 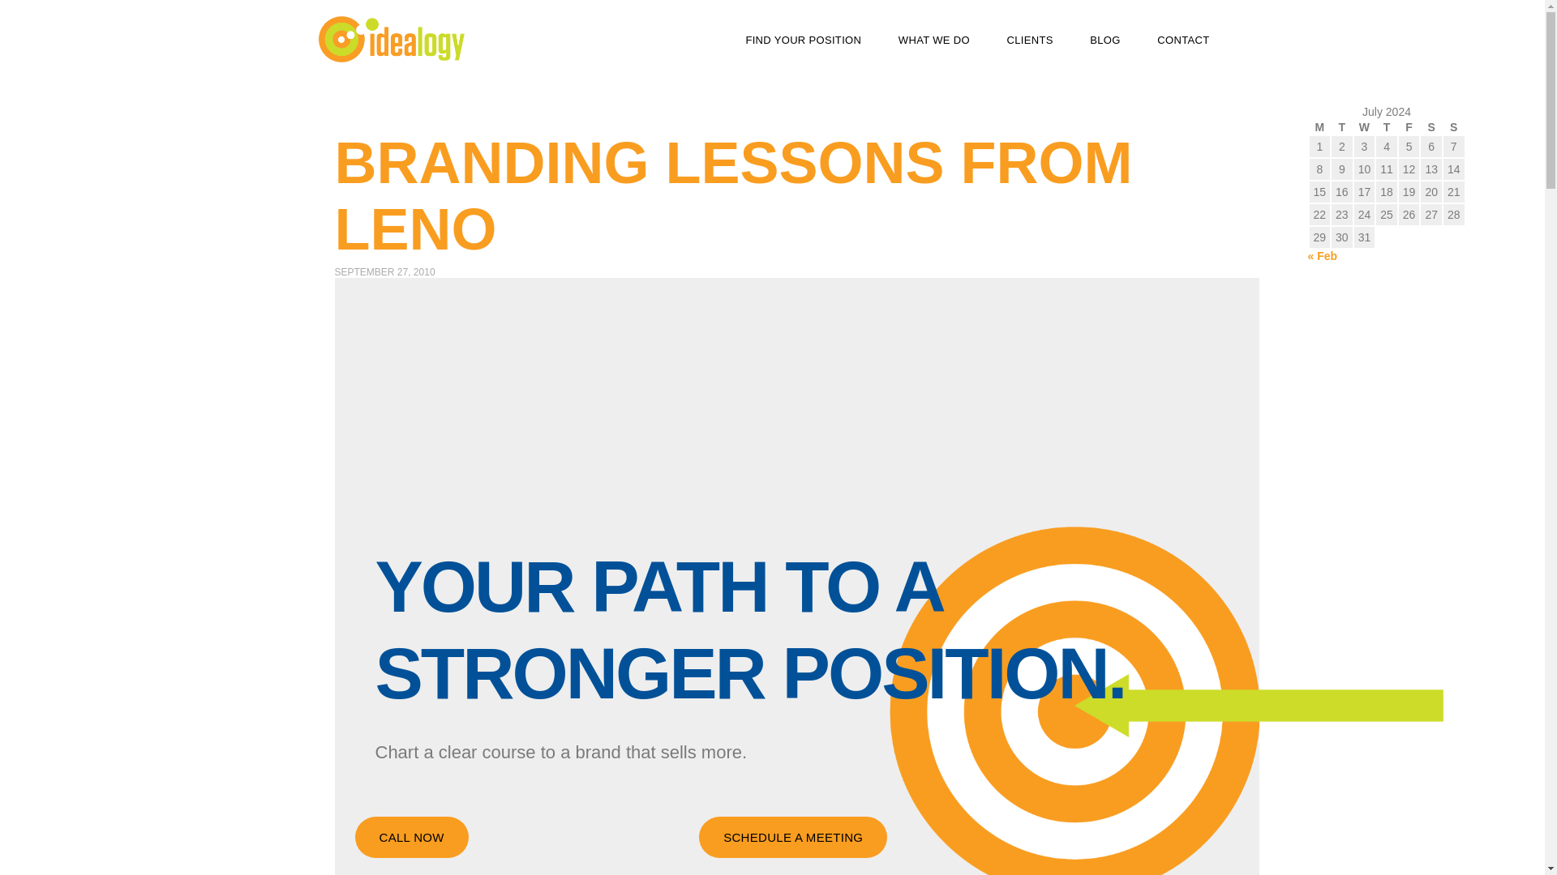 I want to click on BRANDING LESSONS FROM LENO, so click(x=733, y=195).